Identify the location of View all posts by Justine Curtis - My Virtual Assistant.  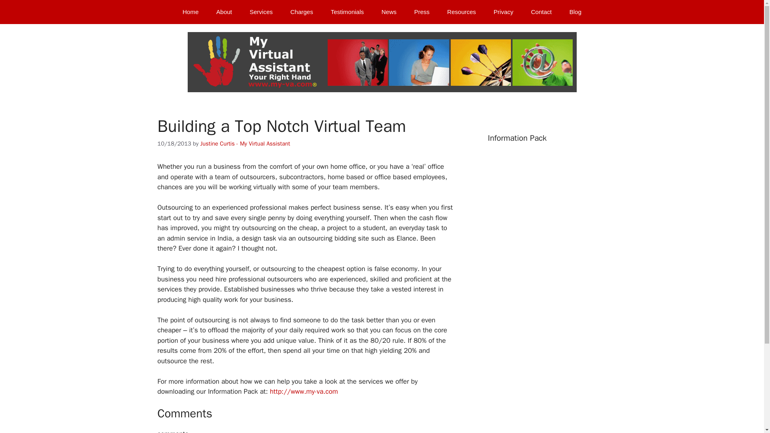
(245, 144).